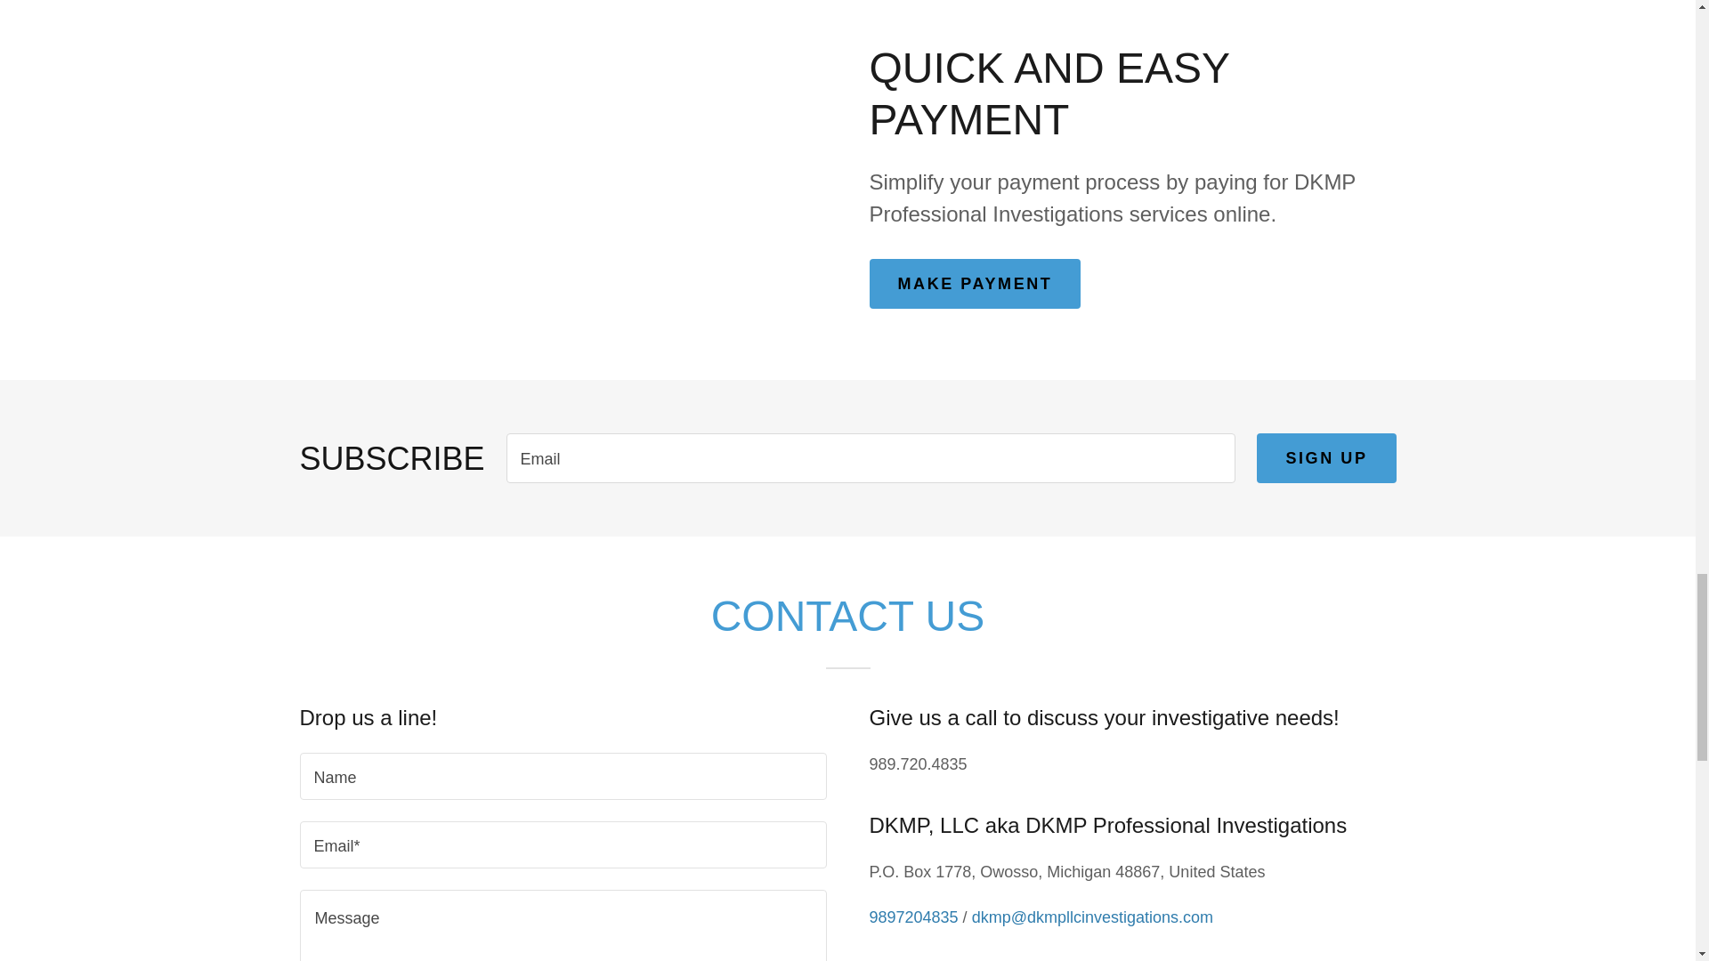 This screenshot has width=1709, height=961. What do you see at coordinates (1326, 458) in the screenshot?
I see `SIGN UP` at bounding box center [1326, 458].